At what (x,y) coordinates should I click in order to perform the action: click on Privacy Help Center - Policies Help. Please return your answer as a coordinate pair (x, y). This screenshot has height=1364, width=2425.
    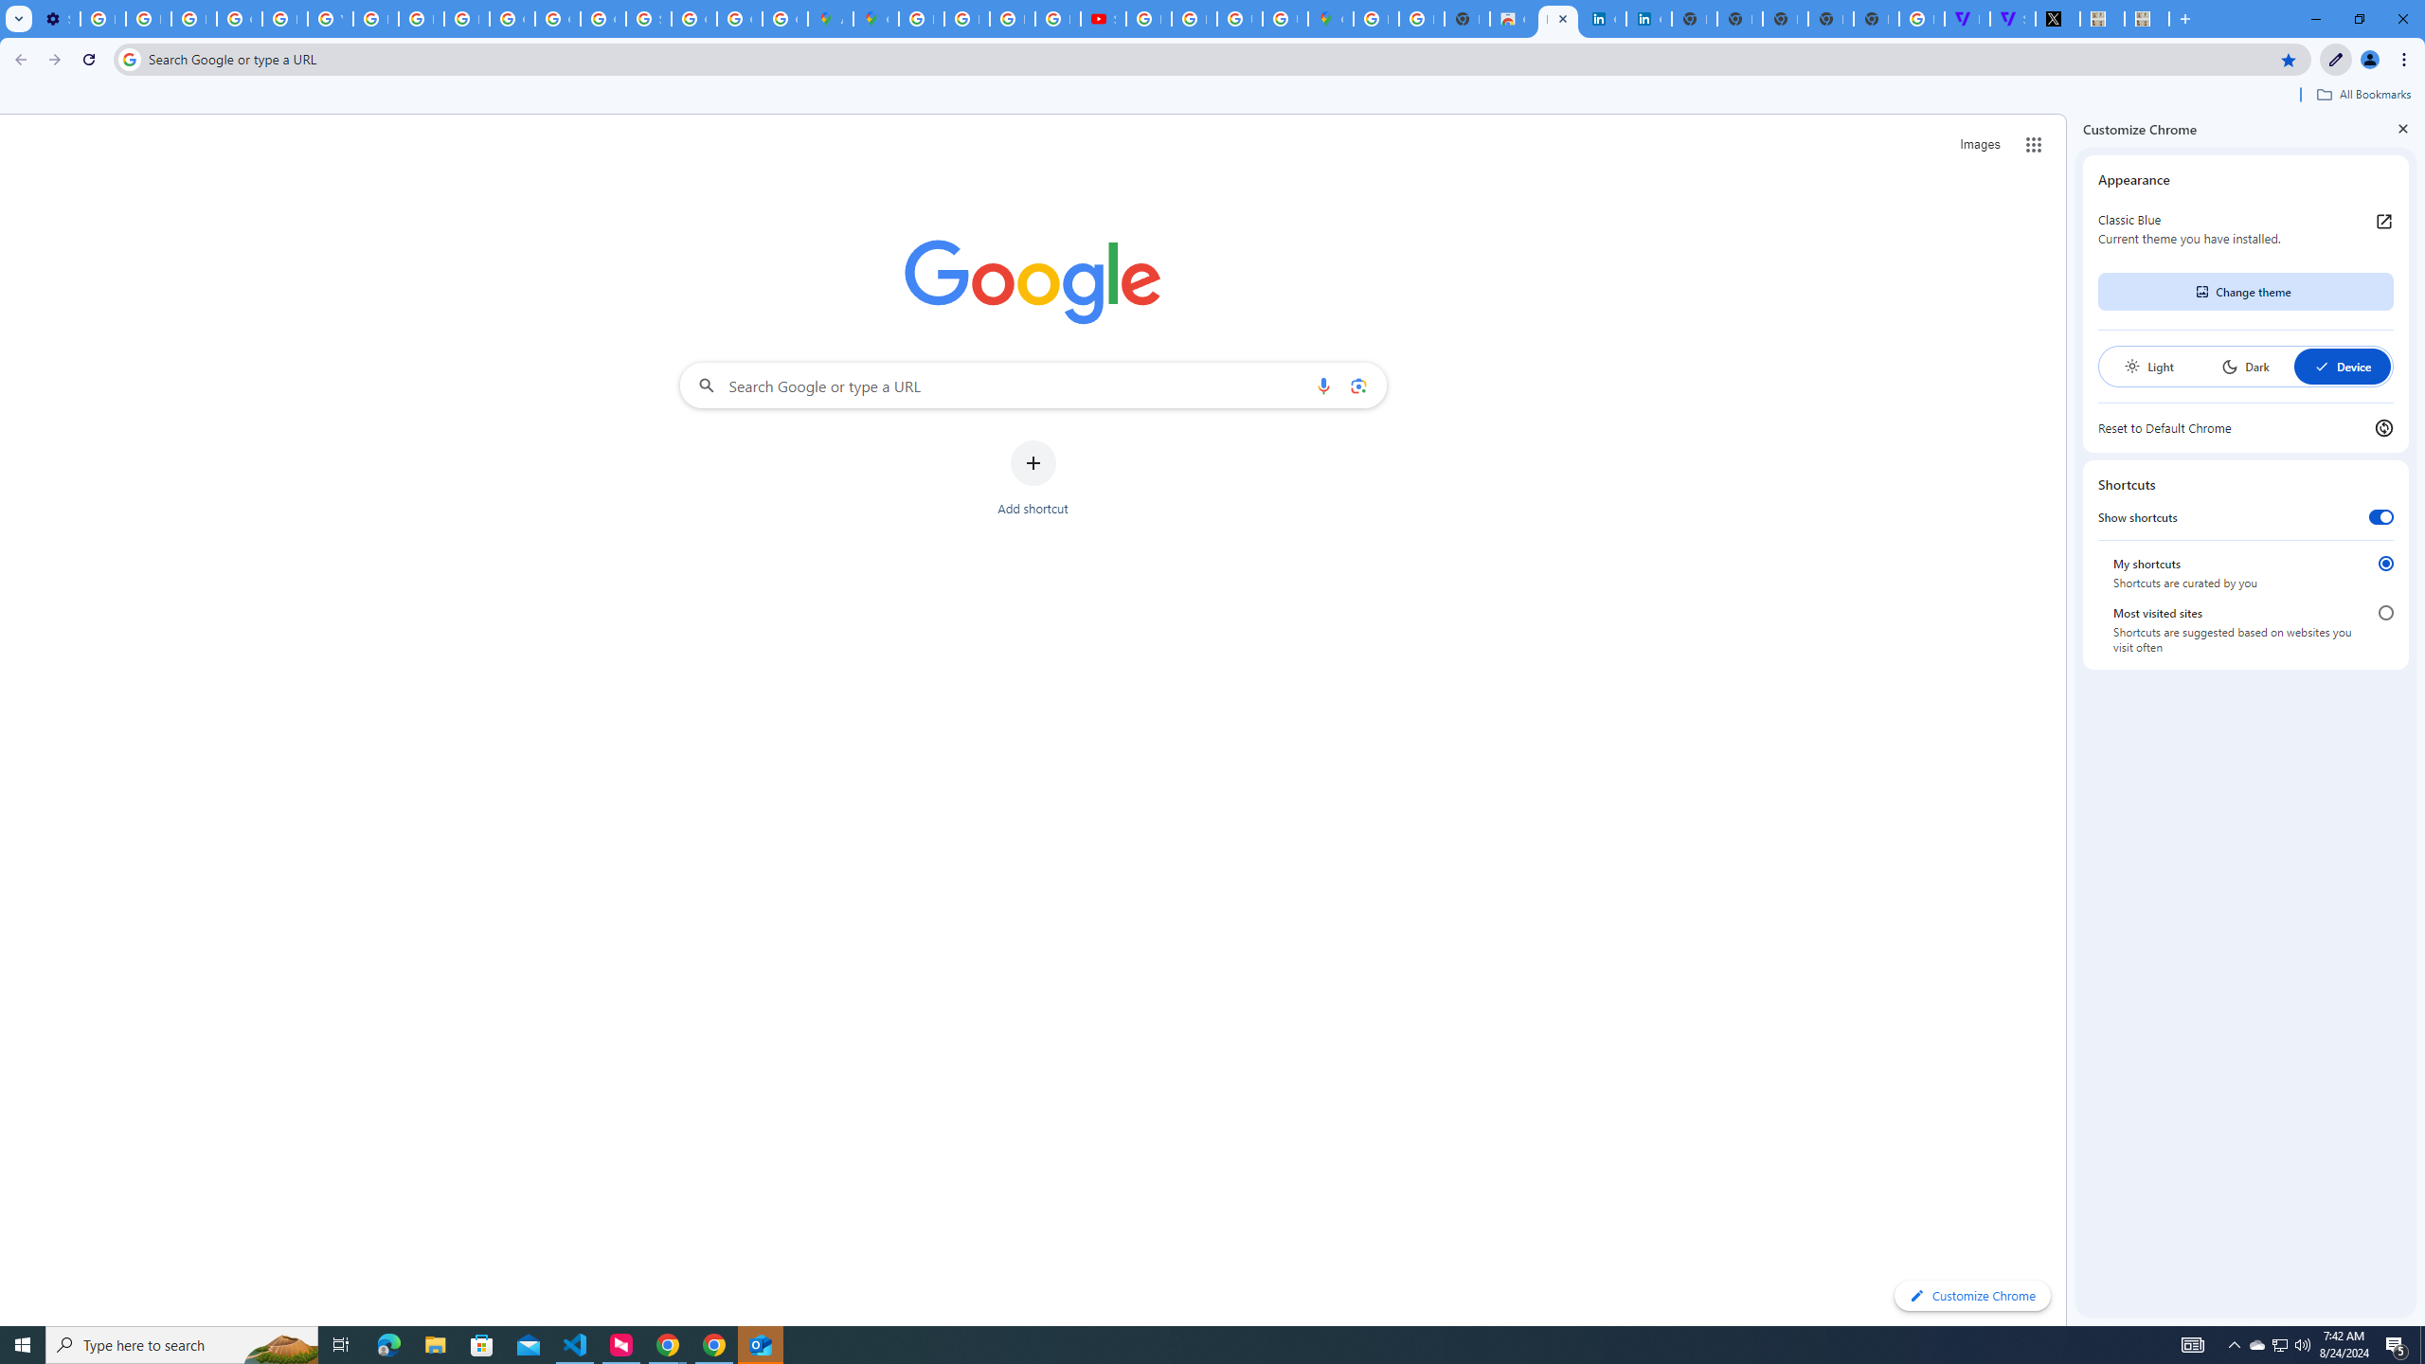
    Looking at the image, I should click on (422, 19).